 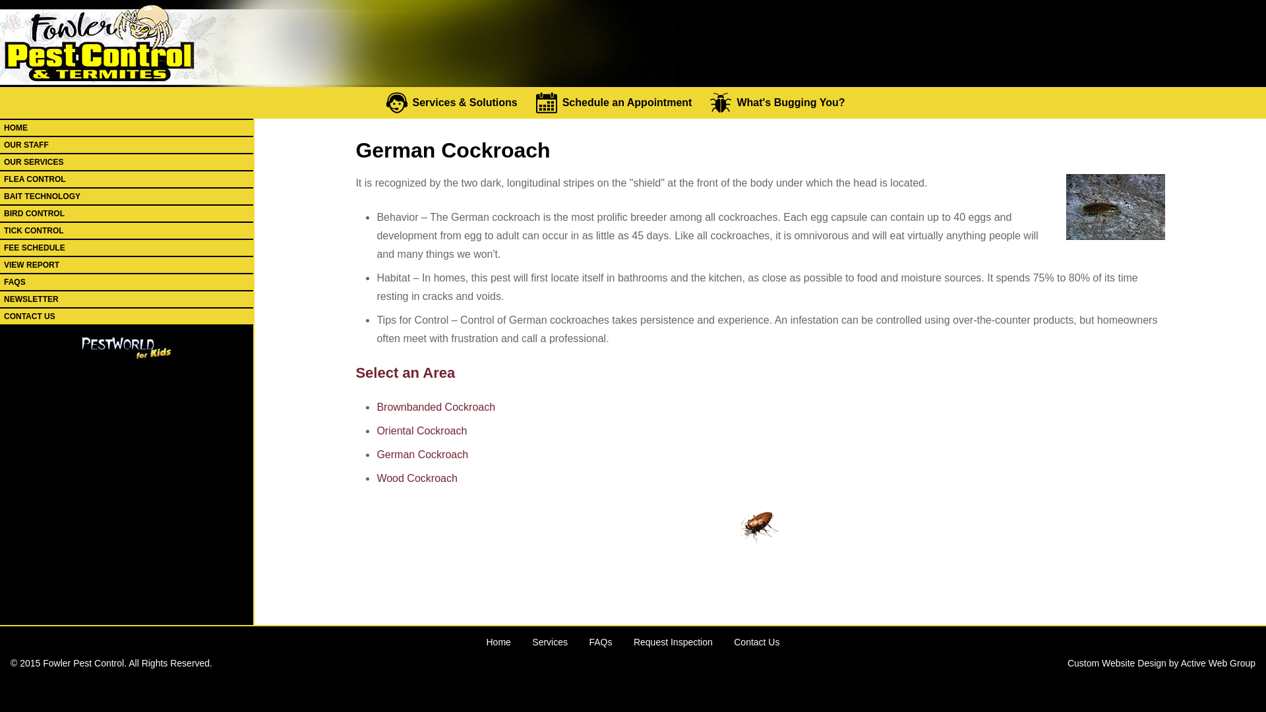 What do you see at coordinates (127, 247) in the screenshot?
I see `FEE SCHEDULE` at bounding box center [127, 247].